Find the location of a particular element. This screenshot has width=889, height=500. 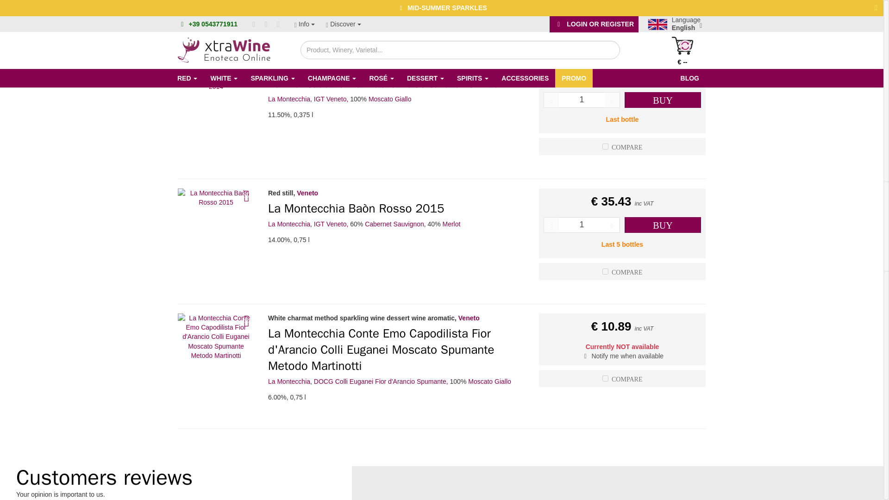

1 is located at coordinates (582, 100).